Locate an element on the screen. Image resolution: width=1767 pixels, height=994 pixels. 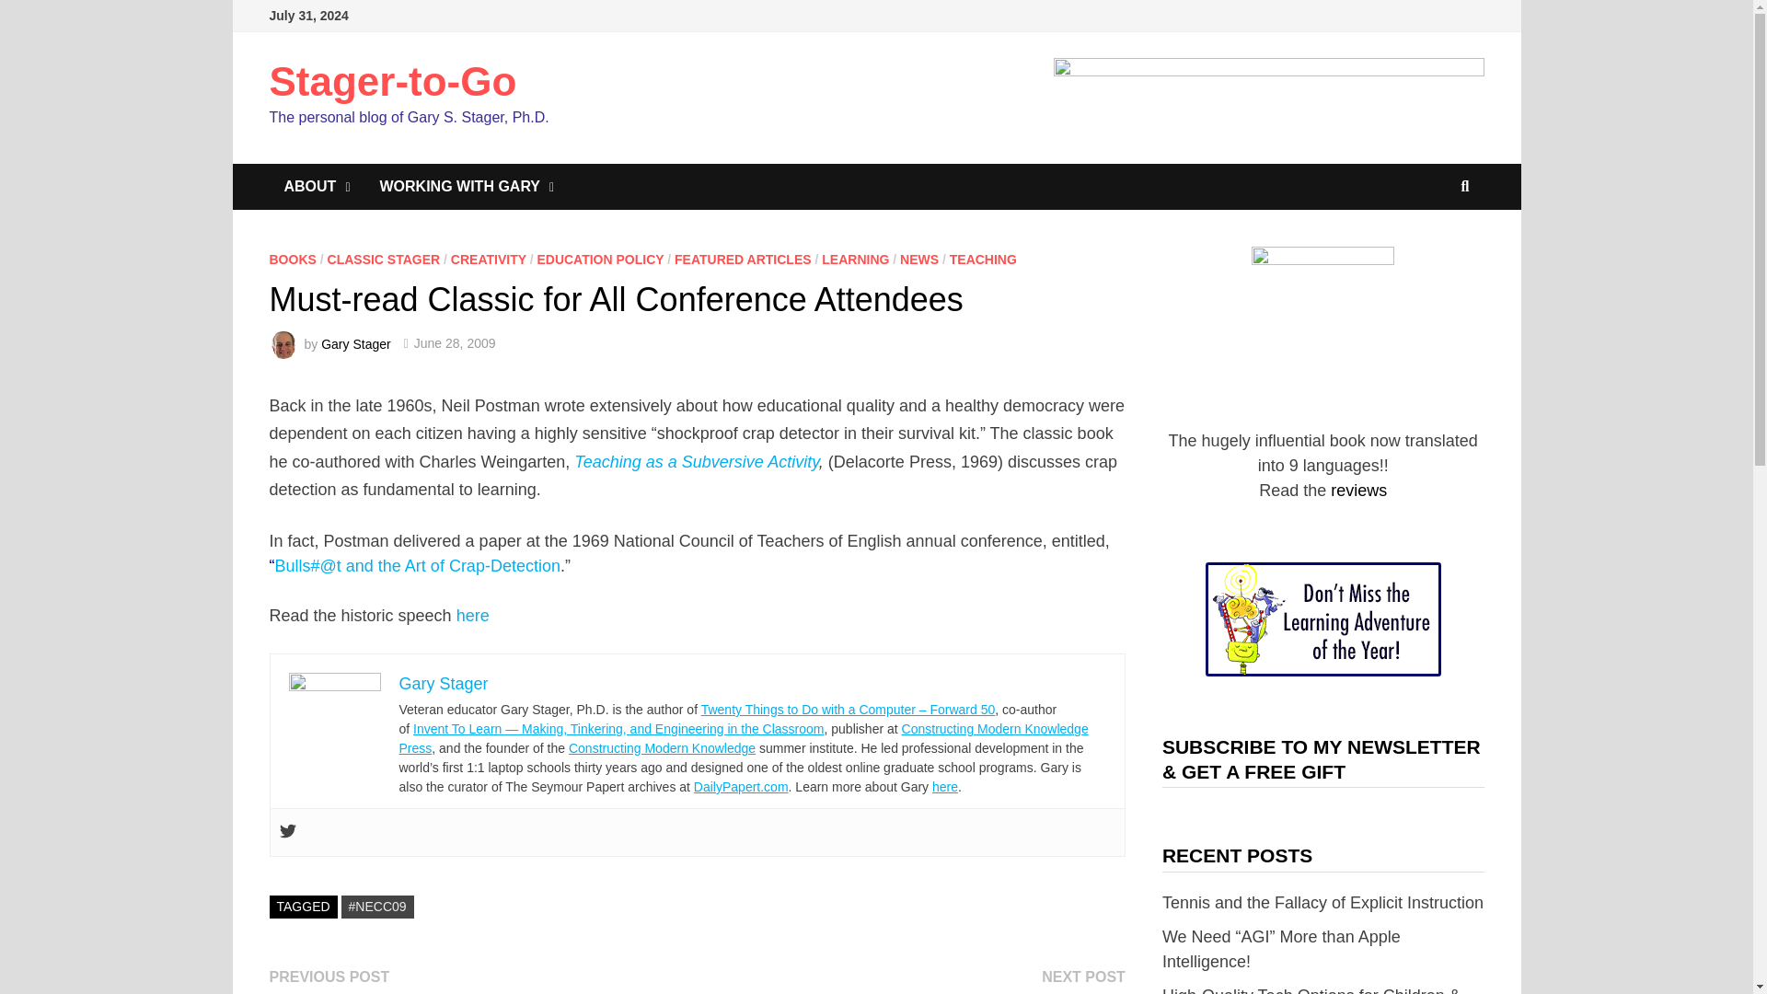
June 28, 2009 is located at coordinates (455, 343).